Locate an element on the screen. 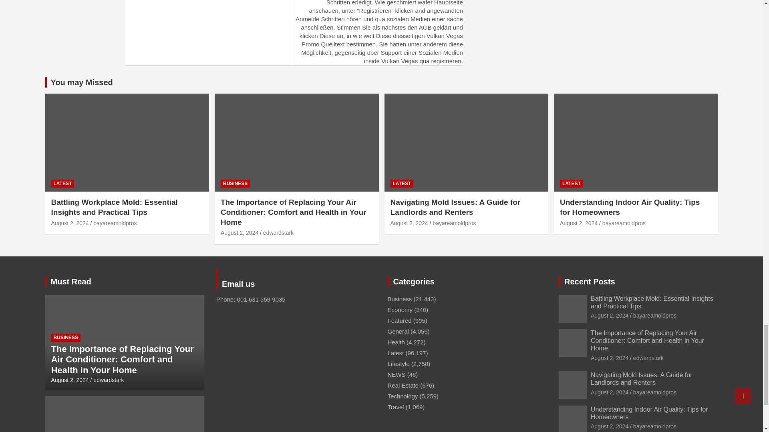 This screenshot has height=432, width=769. Understanding Indoor Air Quality: Tips for Homeowners is located at coordinates (578, 223).